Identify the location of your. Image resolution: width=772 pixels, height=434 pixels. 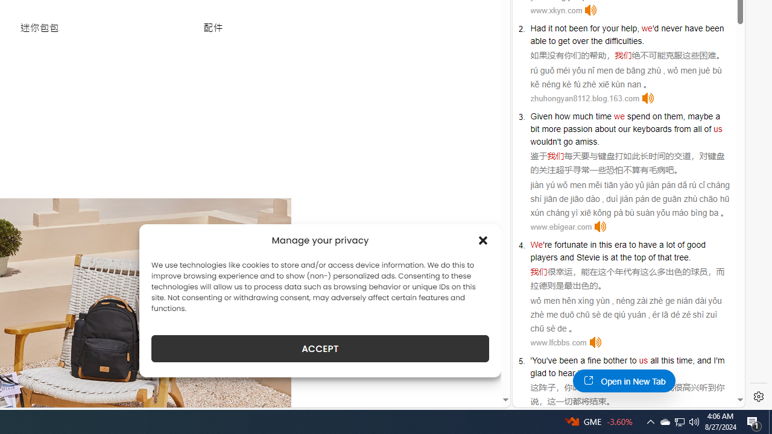
(610, 28).